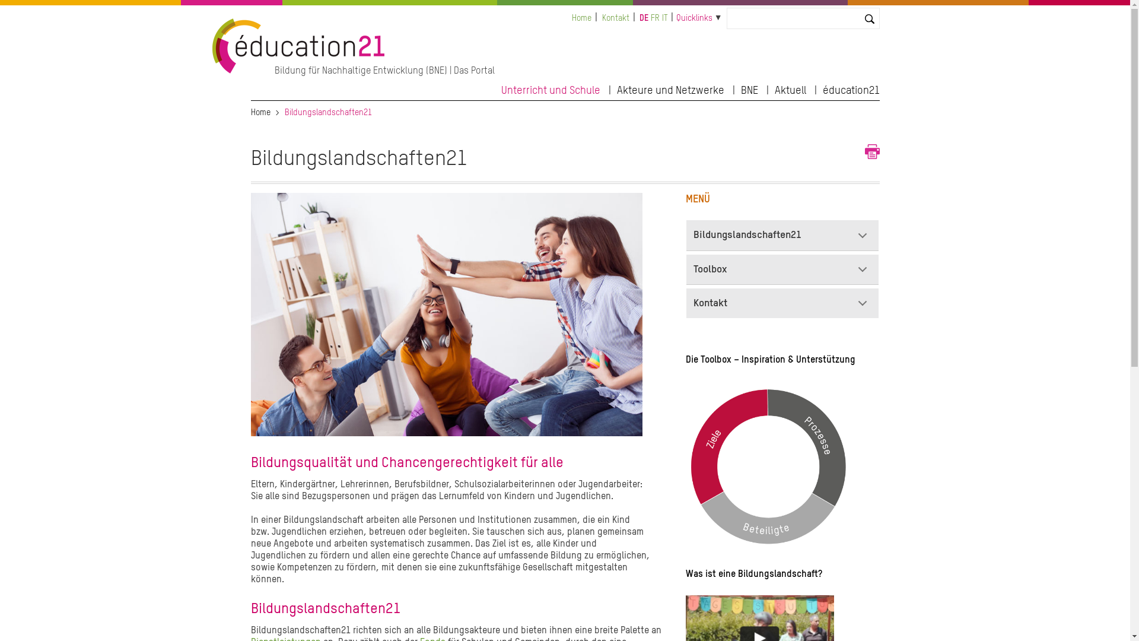 The width and height of the screenshot is (1139, 641). Describe the element at coordinates (694, 18) in the screenshot. I see `Quicklinks` at that location.